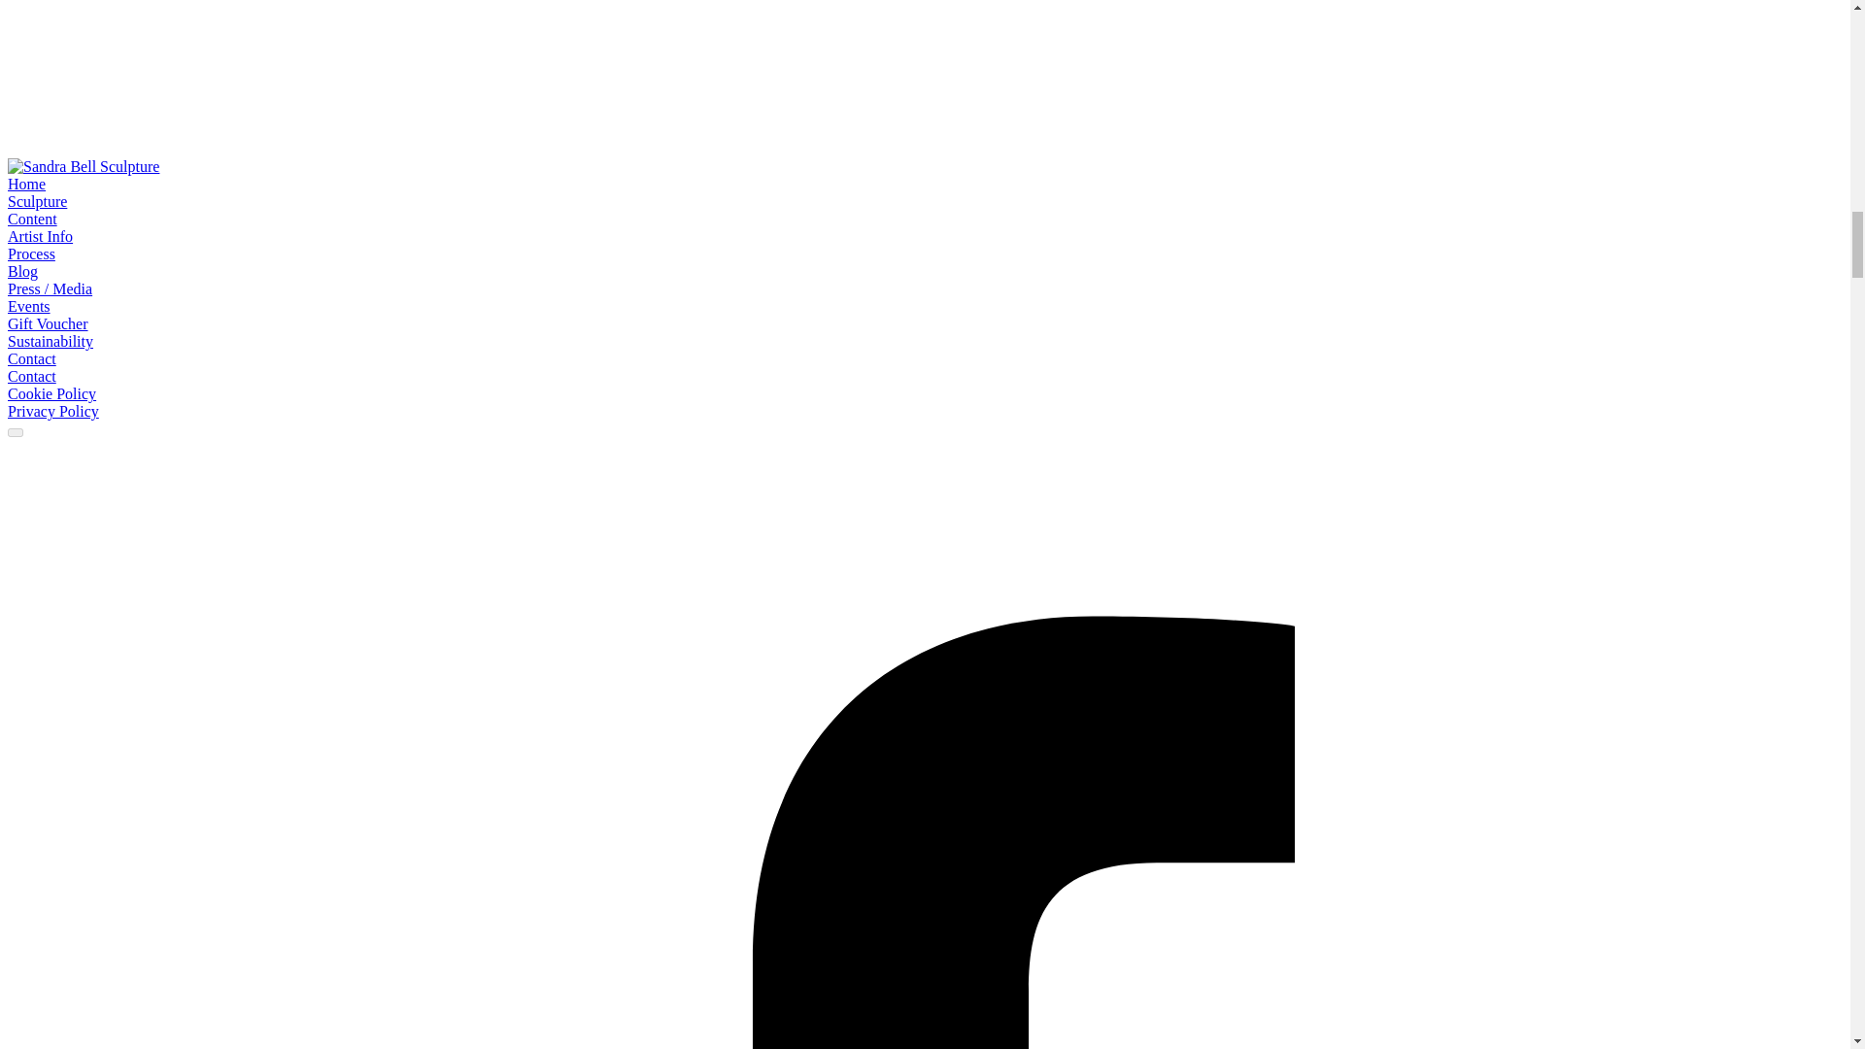 This screenshot has height=1049, width=1865. Describe the element at coordinates (52, 411) in the screenshot. I see `Privacy Policy` at that location.